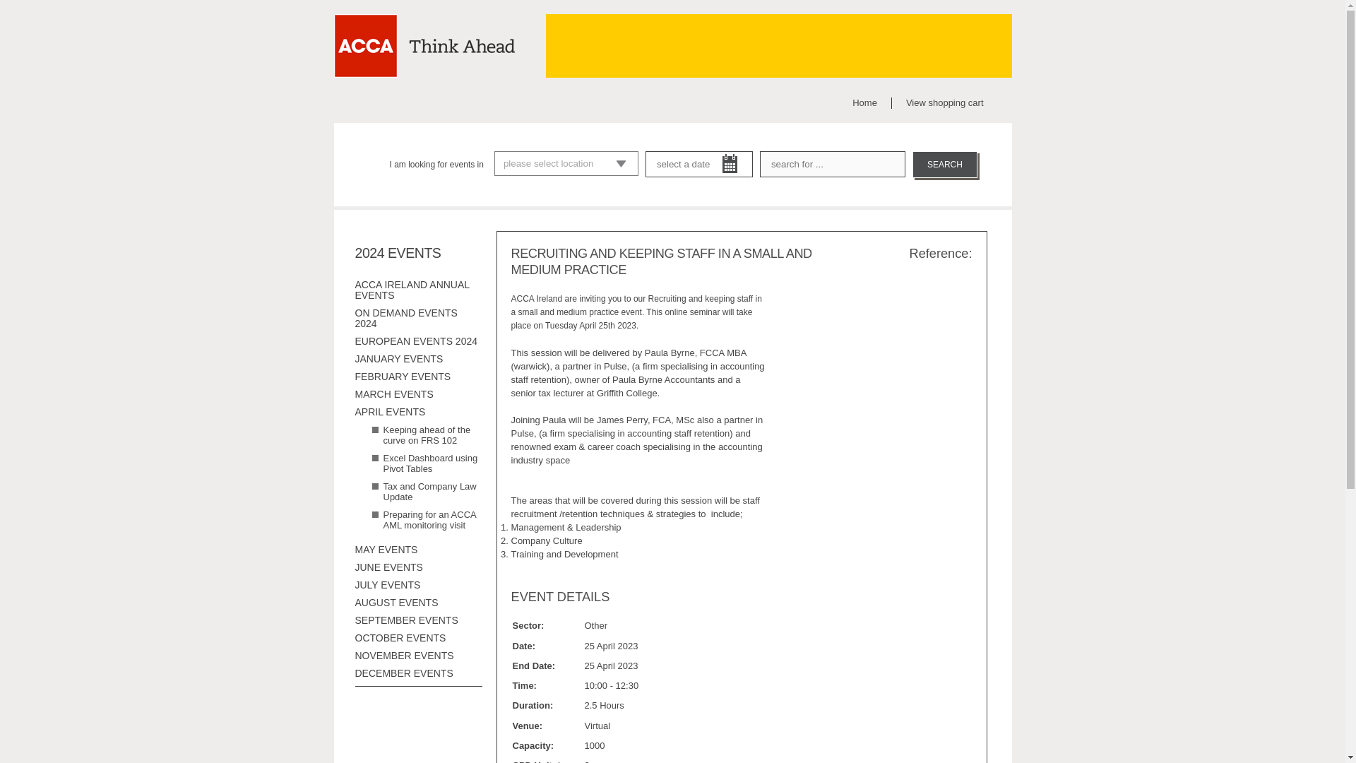  What do you see at coordinates (405, 620) in the screenshot?
I see `SEPTEMBER EVENTS` at bounding box center [405, 620].